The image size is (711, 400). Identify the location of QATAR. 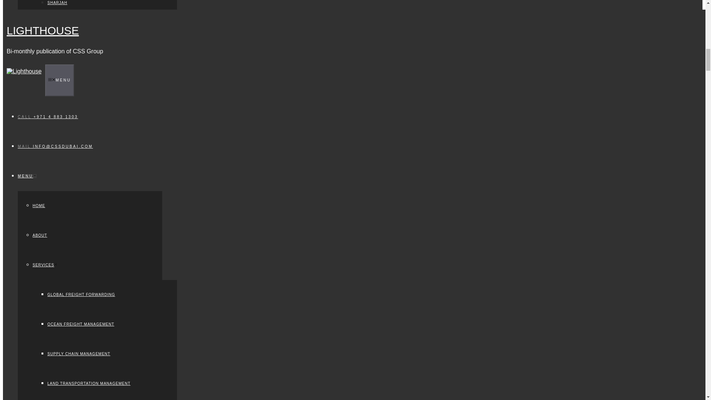
(54, 176).